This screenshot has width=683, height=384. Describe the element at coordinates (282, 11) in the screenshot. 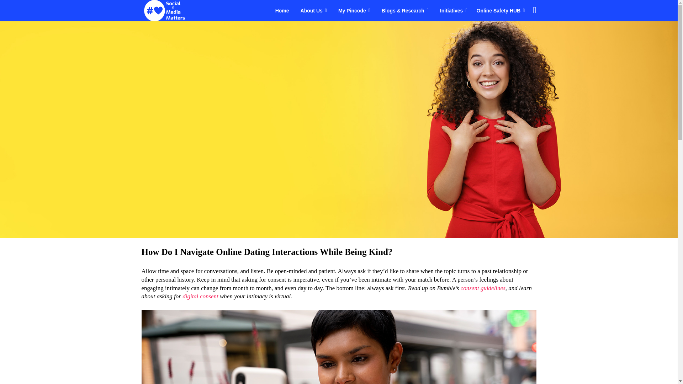

I see `Home` at that location.